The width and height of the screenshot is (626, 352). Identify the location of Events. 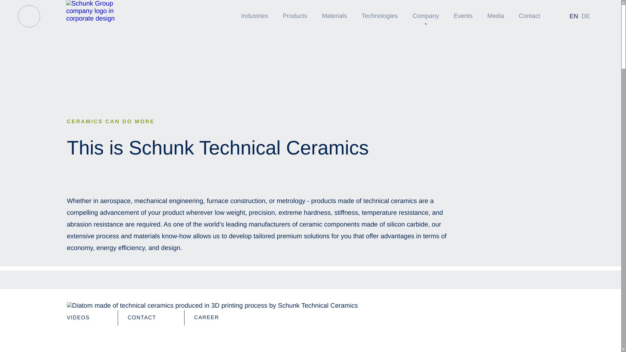
(463, 16).